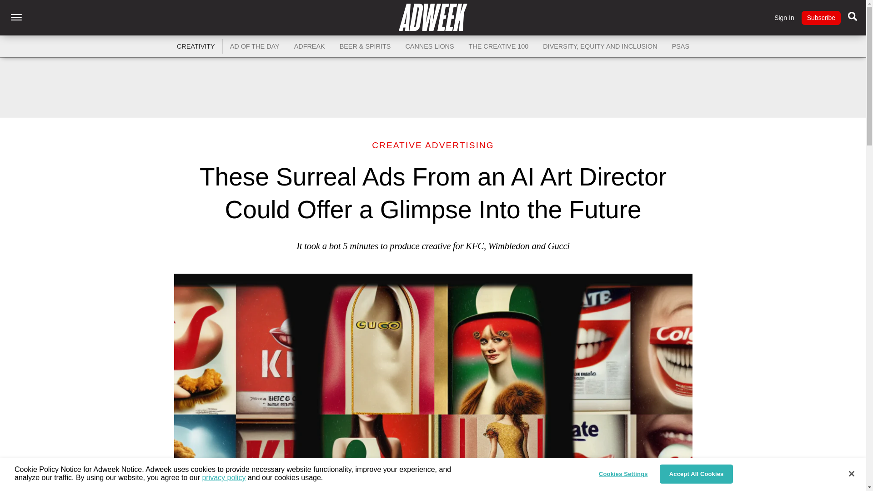 Image resolution: width=873 pixels, height=491 pixels. Describe the element at coordinates (600, 46) in the screenshot. I see `DIVERSITY, EQUITY AND INCLUSION` at that location.